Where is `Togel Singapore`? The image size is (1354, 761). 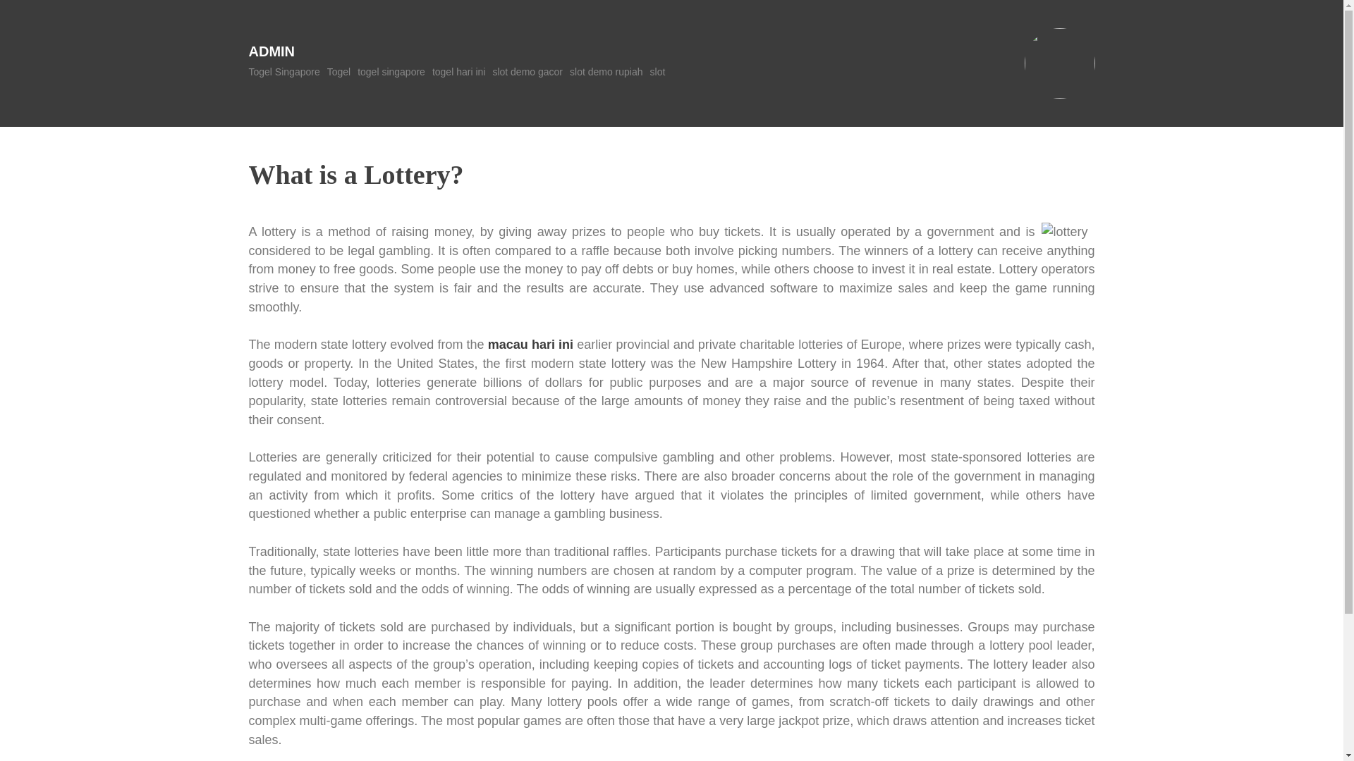 Togel Singapore is located at coordinates (283, 72).